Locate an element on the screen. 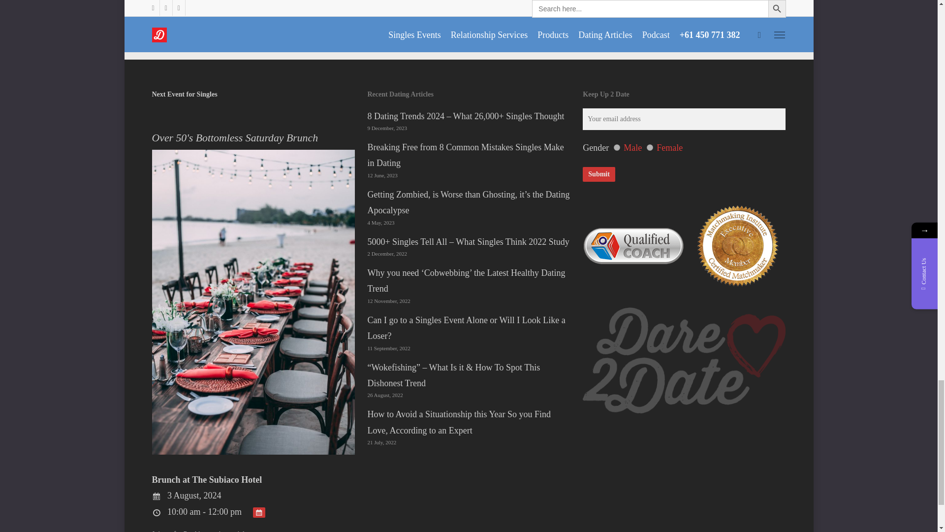 This screenshot has width=945, height=532. Submit is located at coordinates (598, 174).